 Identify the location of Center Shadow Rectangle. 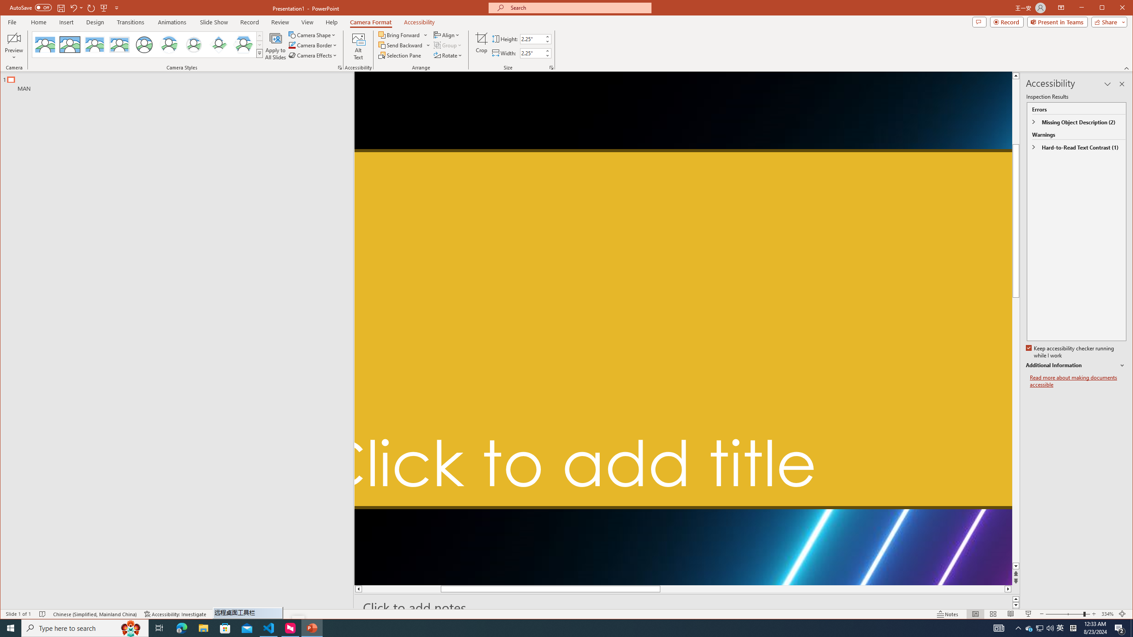
(95, 45).